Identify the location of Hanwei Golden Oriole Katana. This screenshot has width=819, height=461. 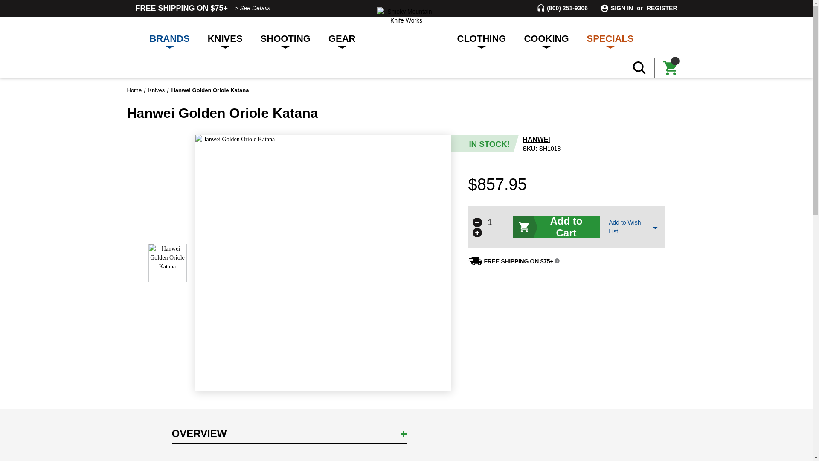
(167, 263).